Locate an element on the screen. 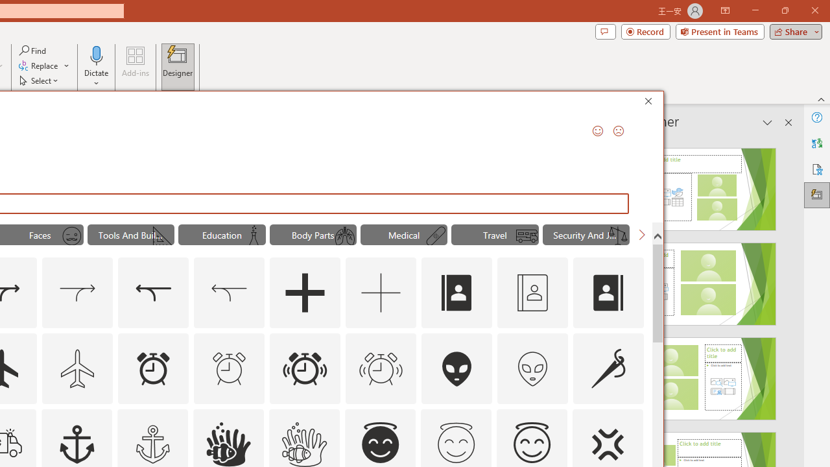 This screenshot has height=467, width=830. AutomationID: Icons_TriangleRuler_M is located at coordinates (162, 236).